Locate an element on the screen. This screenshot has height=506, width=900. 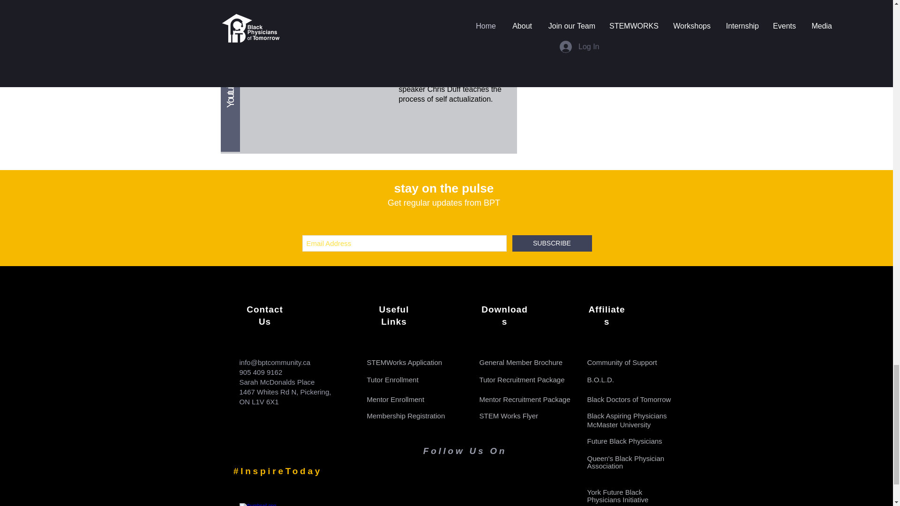
STEMWorks Application is located at coordinates (404, 362).